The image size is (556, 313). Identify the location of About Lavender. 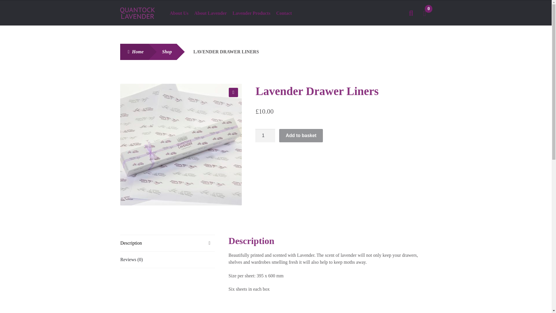
(210, 14).